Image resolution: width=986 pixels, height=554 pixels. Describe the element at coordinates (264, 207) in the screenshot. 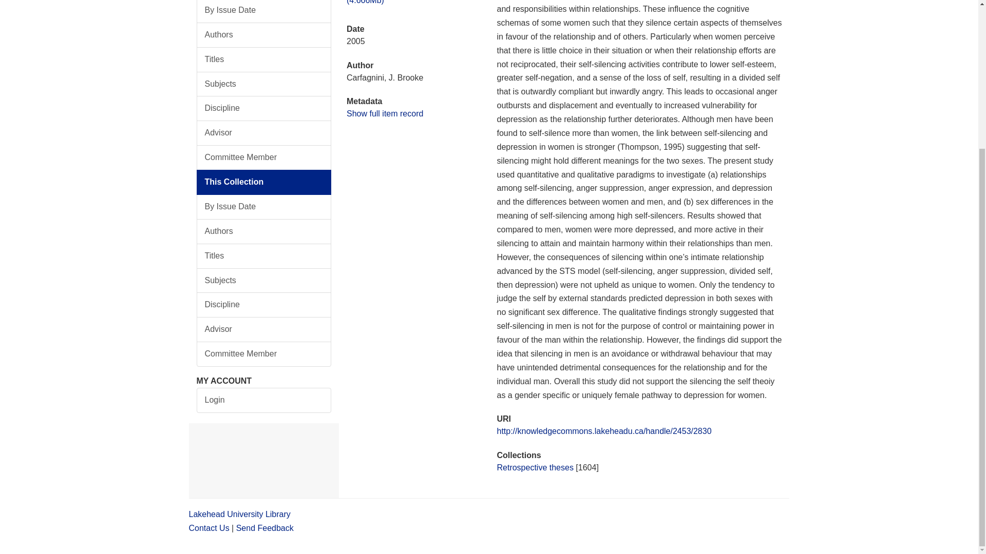

I see `By Issue Date` at that location.